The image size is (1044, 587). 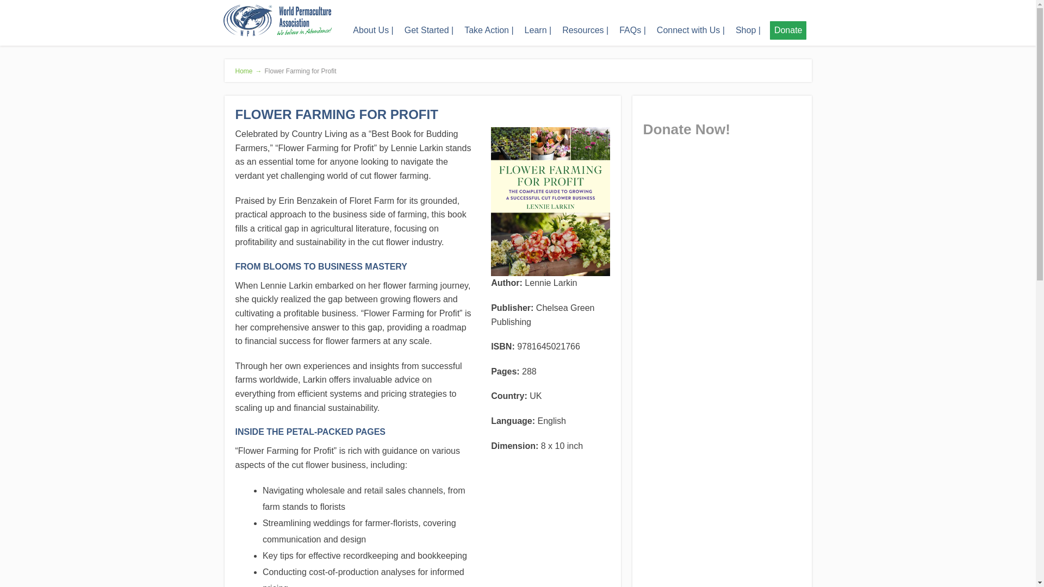 What do you see at coordinates (788, 30) in the screenshot?
I see `Donate` at bounding box center [788, 30].